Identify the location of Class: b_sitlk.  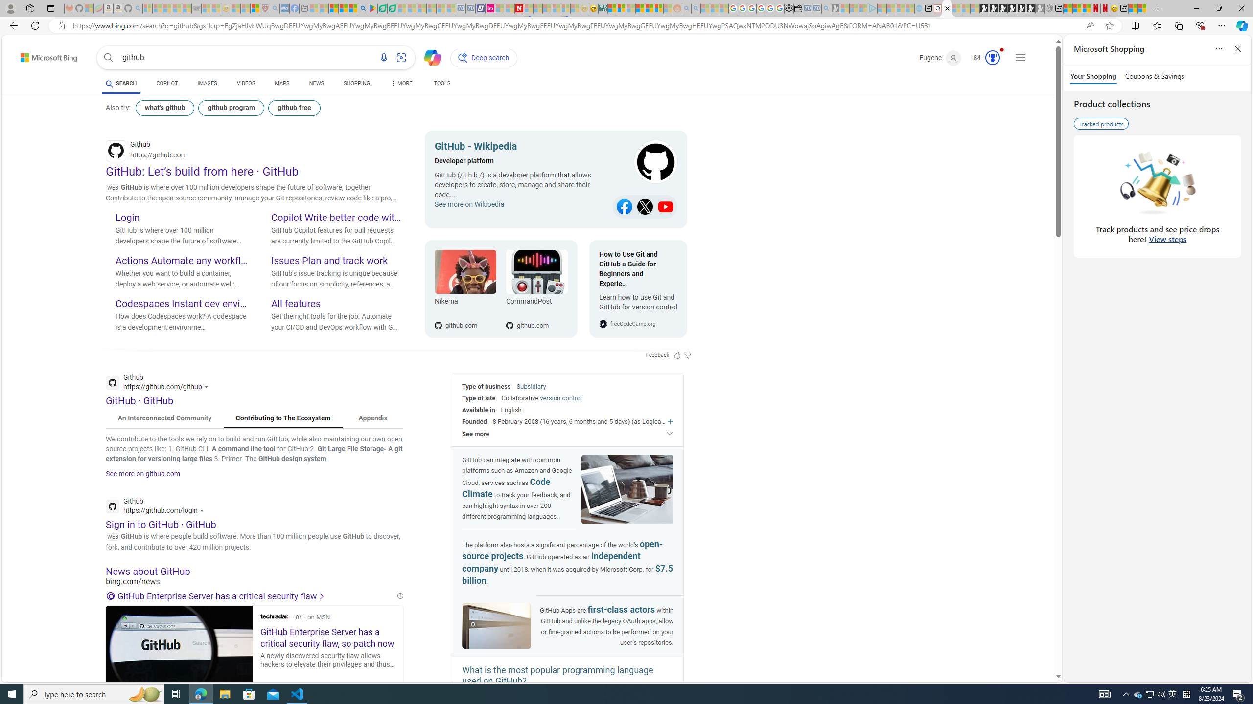
(666, 207).